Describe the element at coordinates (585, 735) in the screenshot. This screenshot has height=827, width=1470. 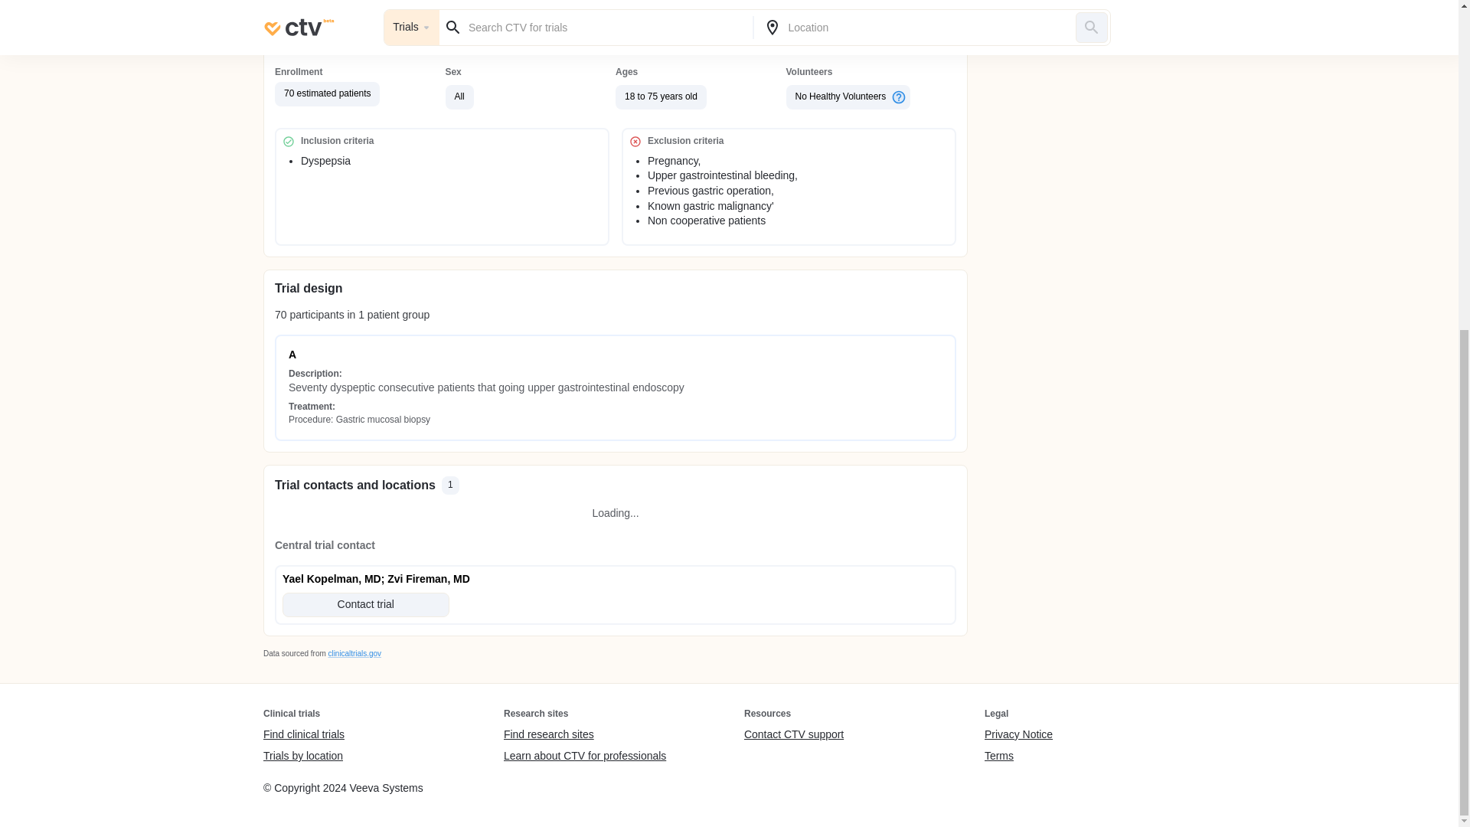
I see `Find research sites` at that location.